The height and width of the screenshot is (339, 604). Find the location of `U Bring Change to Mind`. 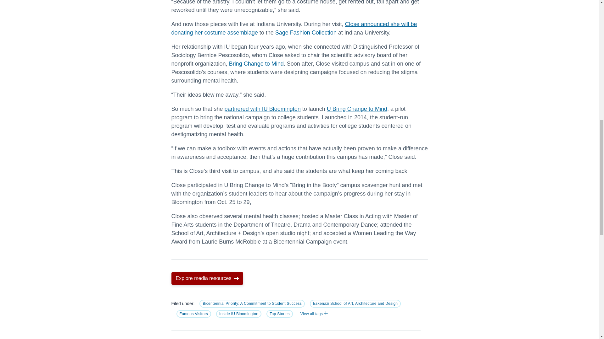

U Bring Change to Mind is located at coordinates (357, 109).